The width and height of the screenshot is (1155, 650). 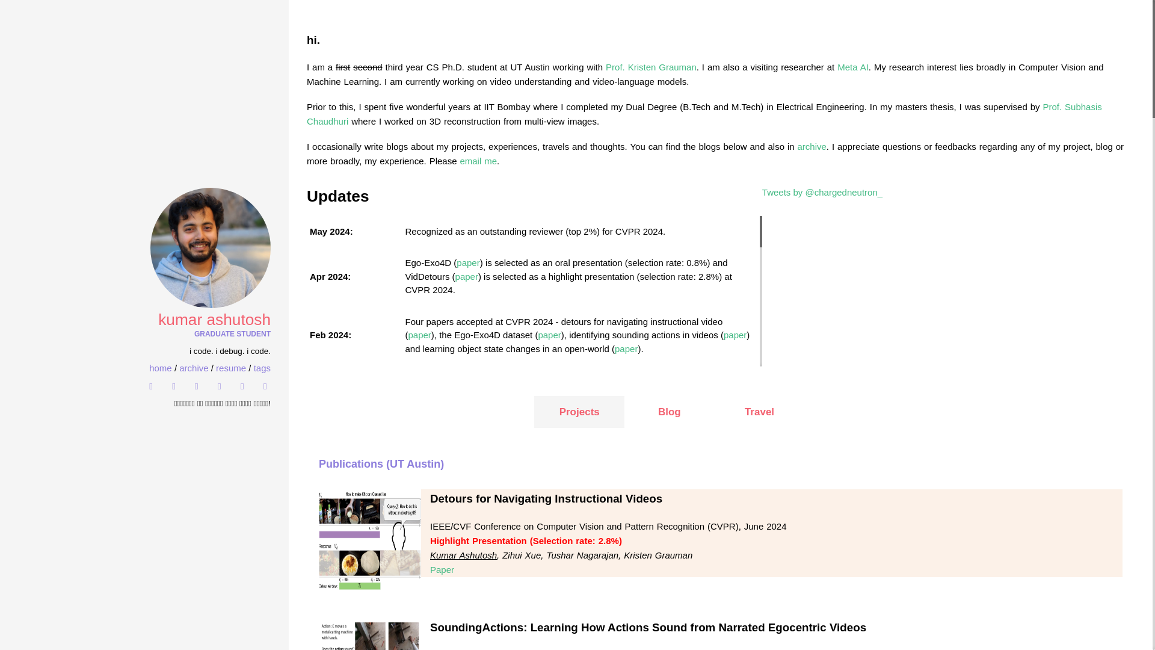 What do you see at coordinates (626, 348) in the screenshot?
I see `paper` at bounding box center [626, 348].